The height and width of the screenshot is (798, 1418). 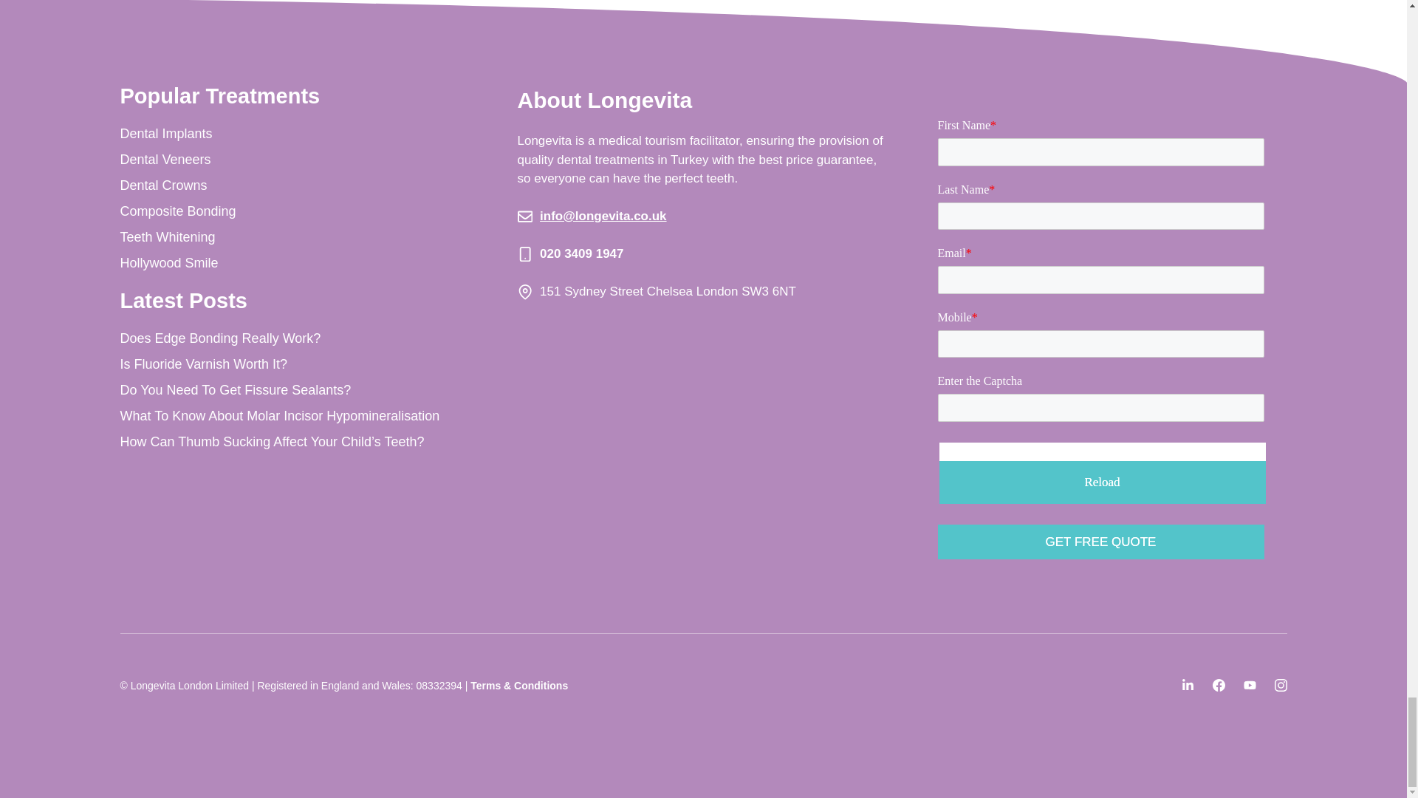 What do you see at coordinates (1100, 542) in the screenshot?
I see `Submit` at bounding box center [1100, 542].